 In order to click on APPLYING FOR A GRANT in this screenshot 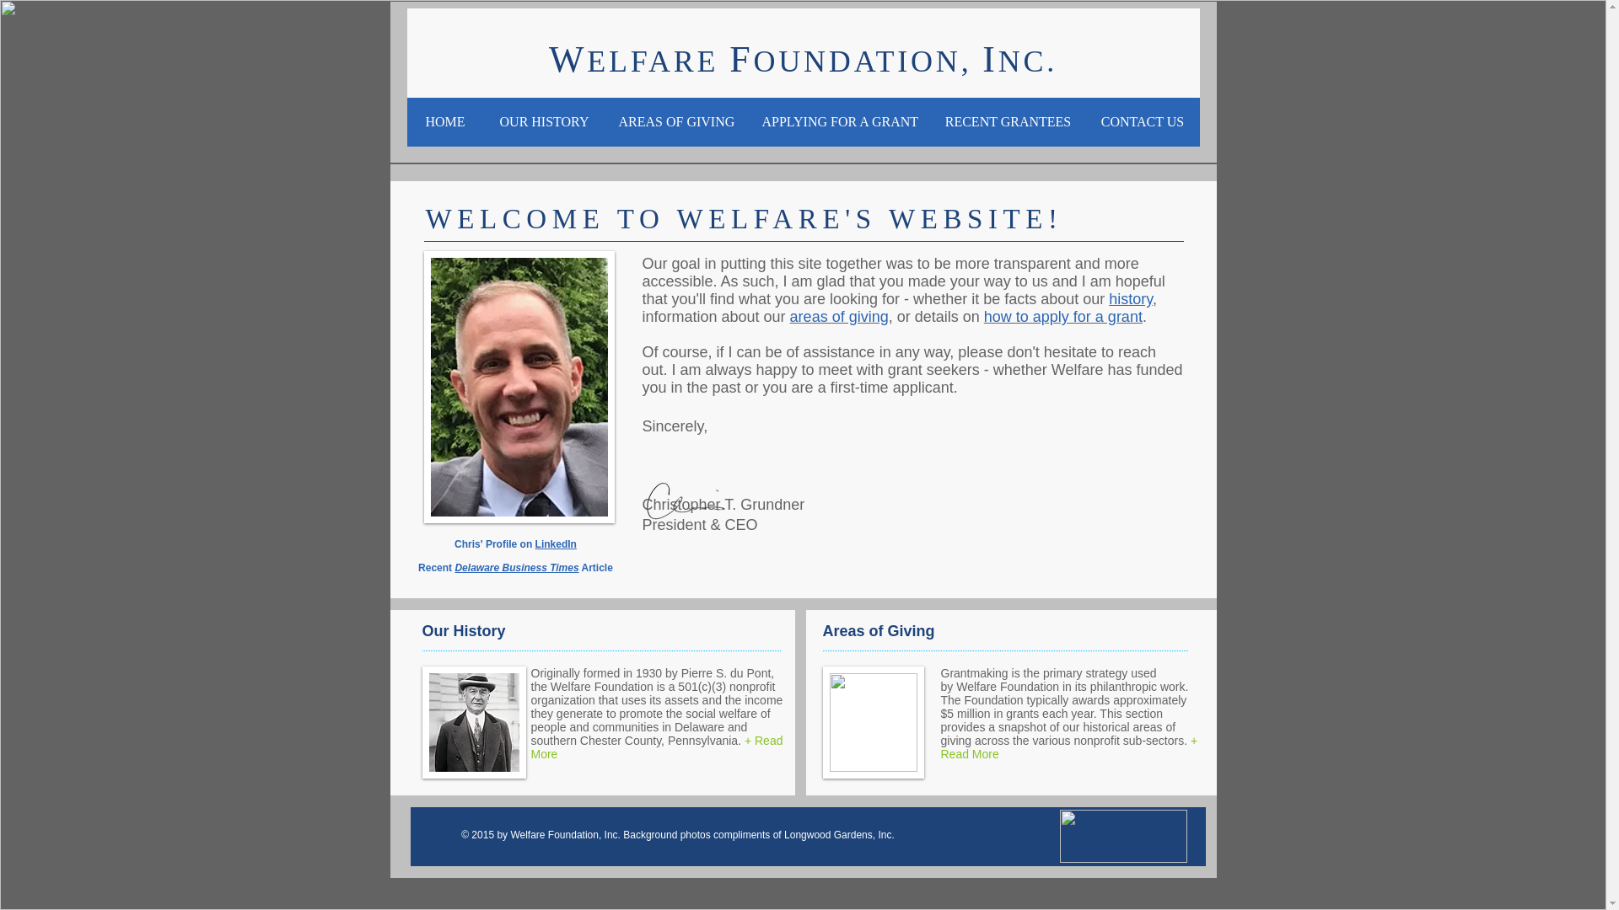, I will do `click(838, 121)`.